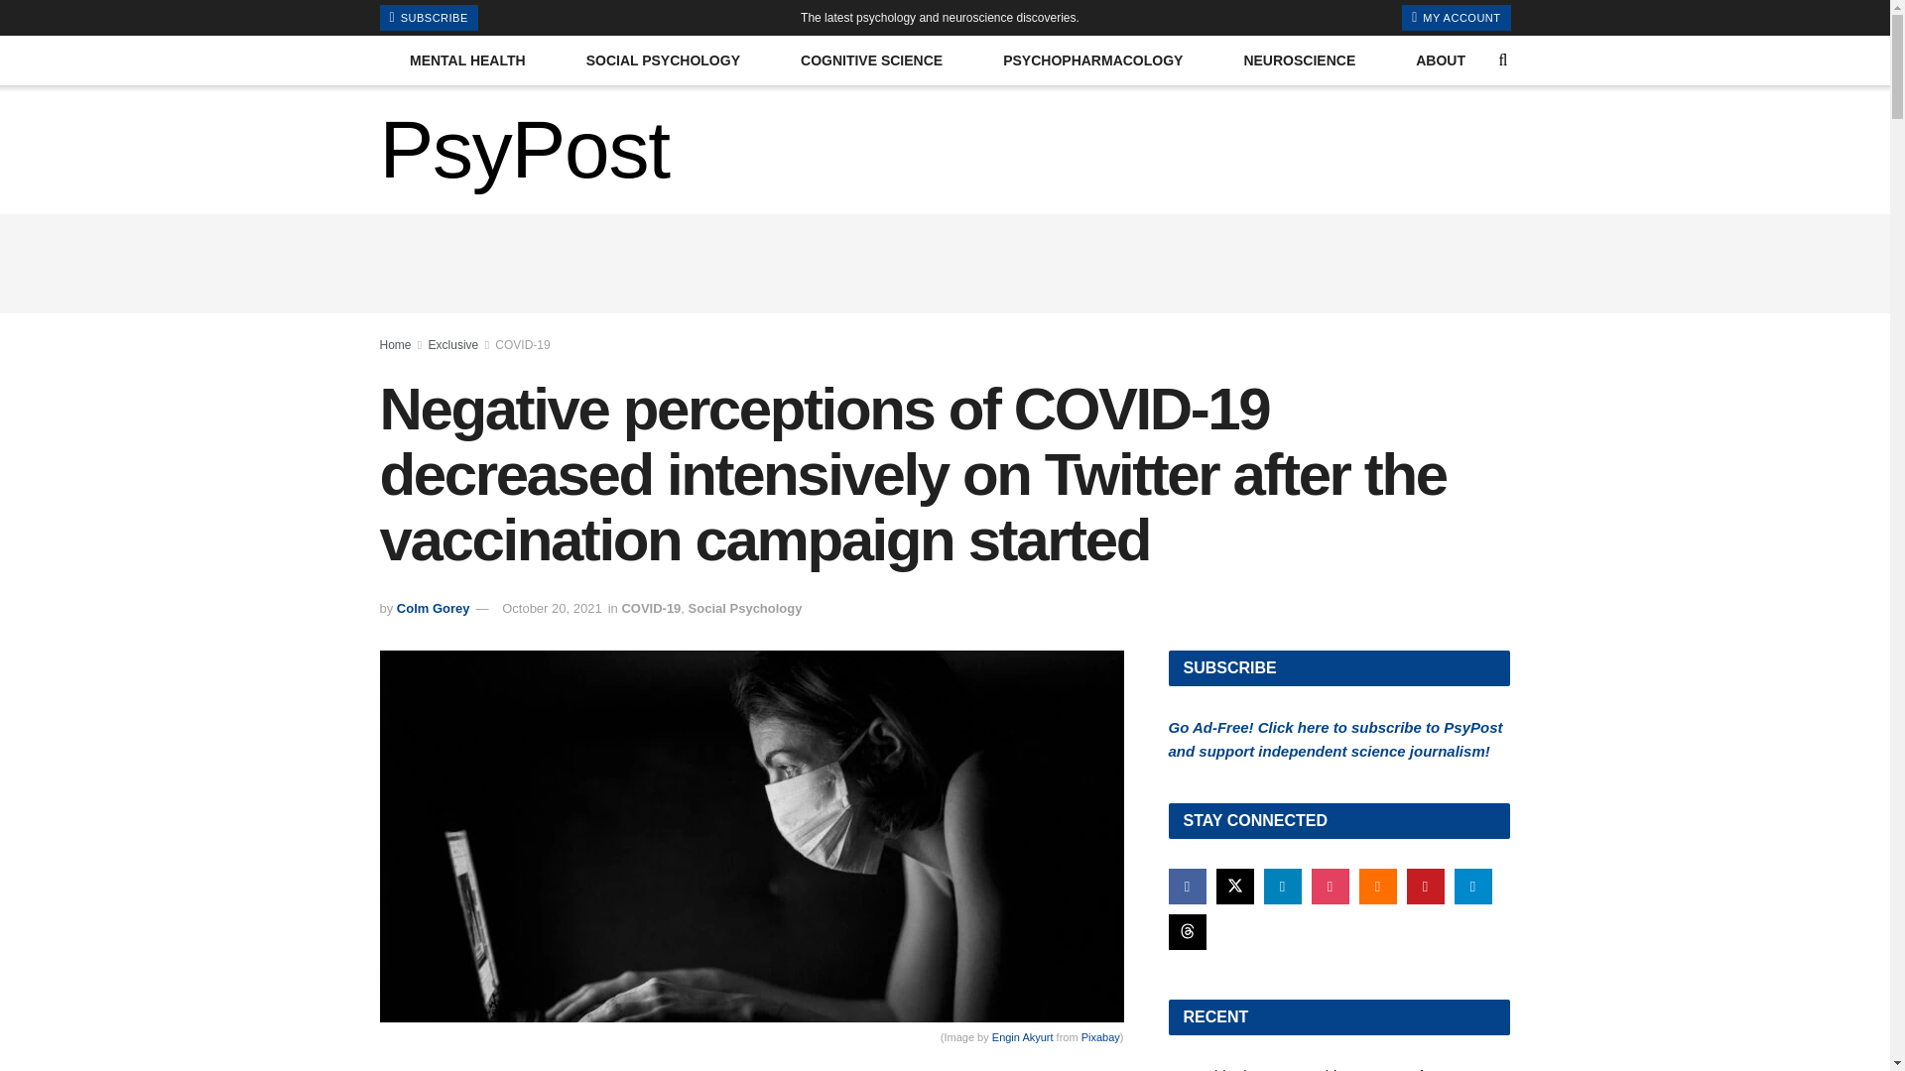 This screenshot has height=1071, width=1905. I want to click on Engin Akyurt, so click(1022, 1037).